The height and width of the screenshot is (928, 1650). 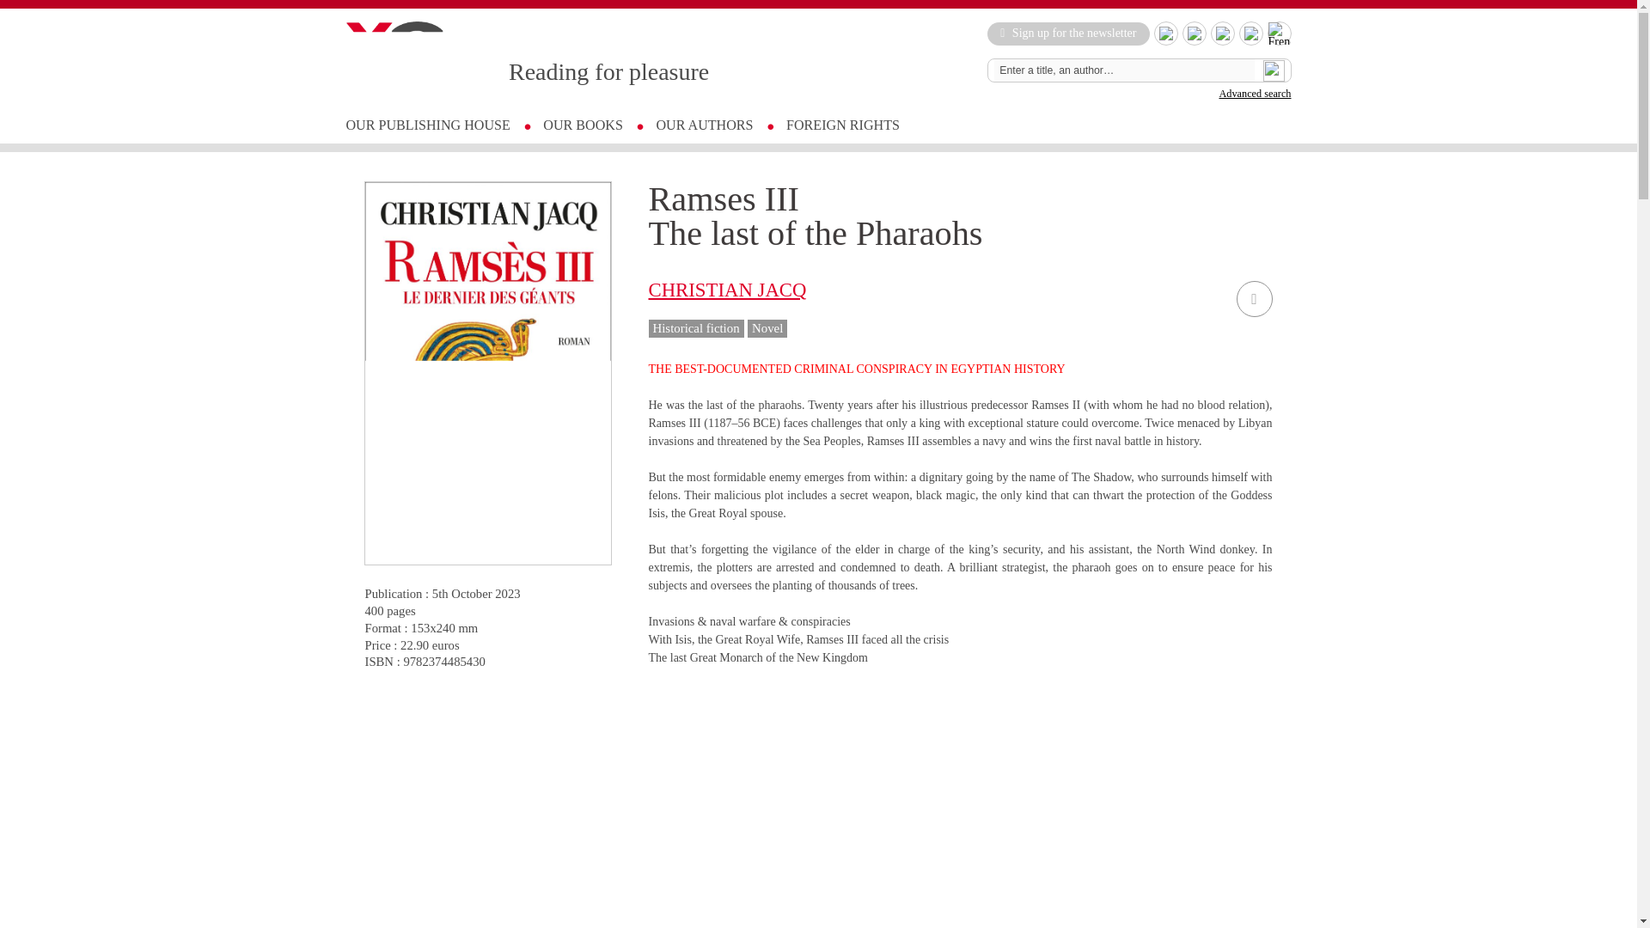 What do you see at coordinates (1067, 33) in the screenshot?
I see `Sign up for the newsletter` at bounding box center [1067, 33].